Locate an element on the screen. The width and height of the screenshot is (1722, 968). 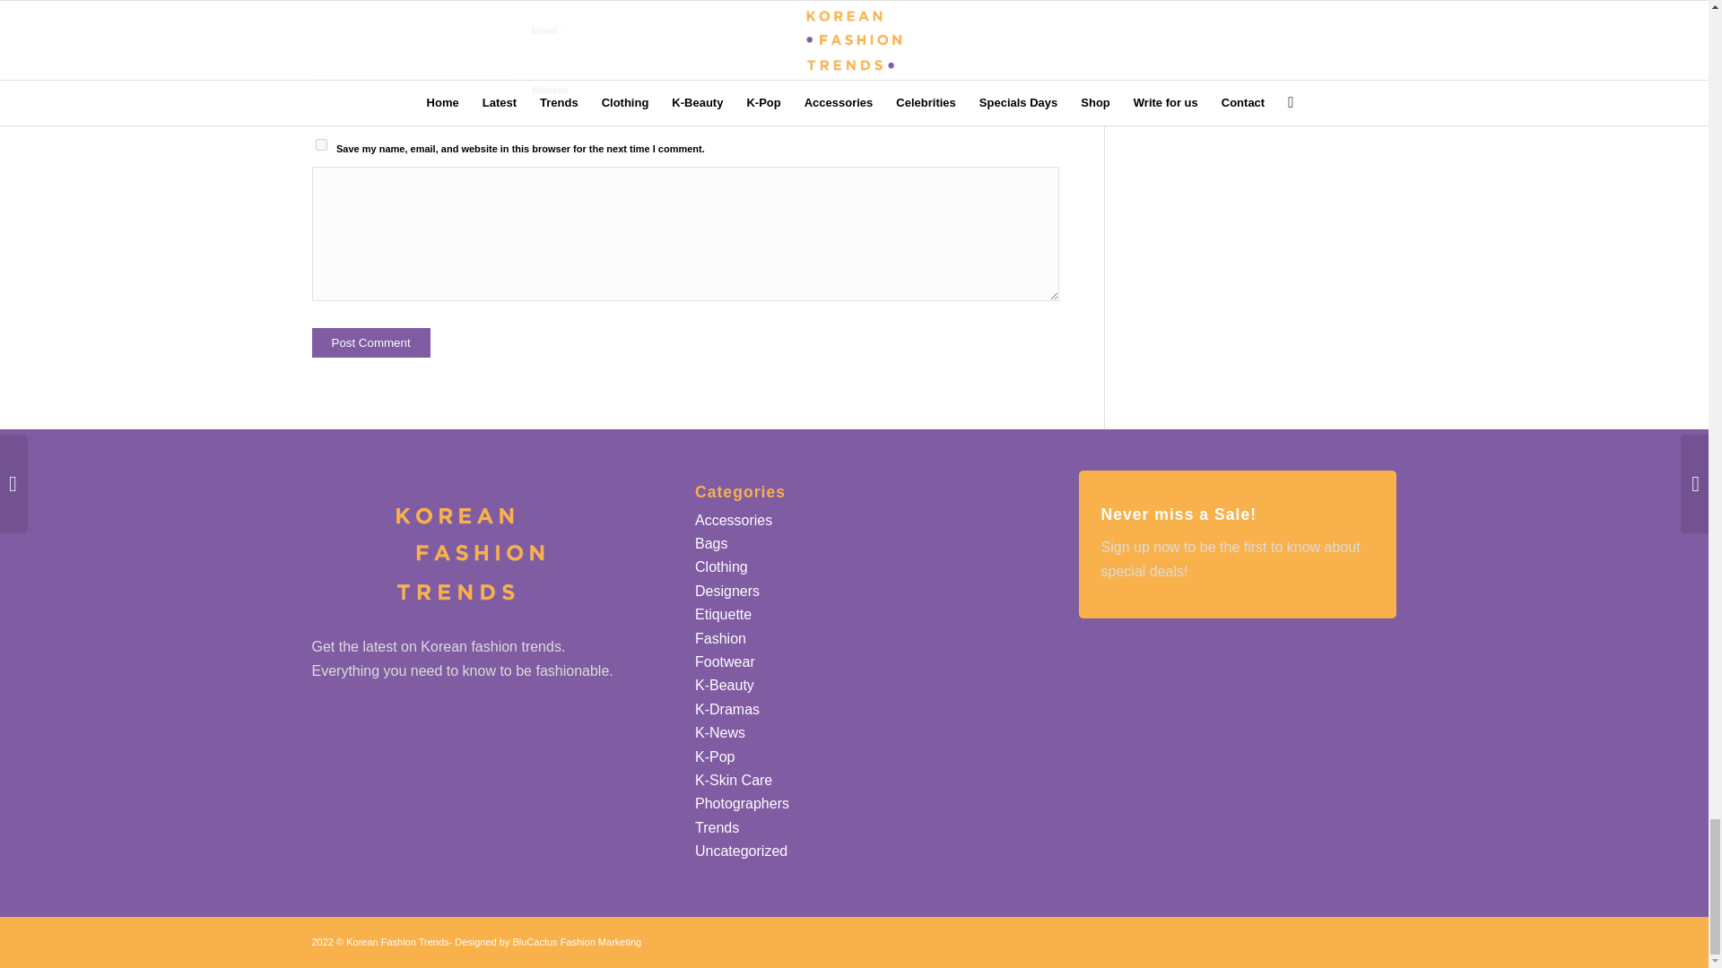
yes is located at coordinates (321, 145).